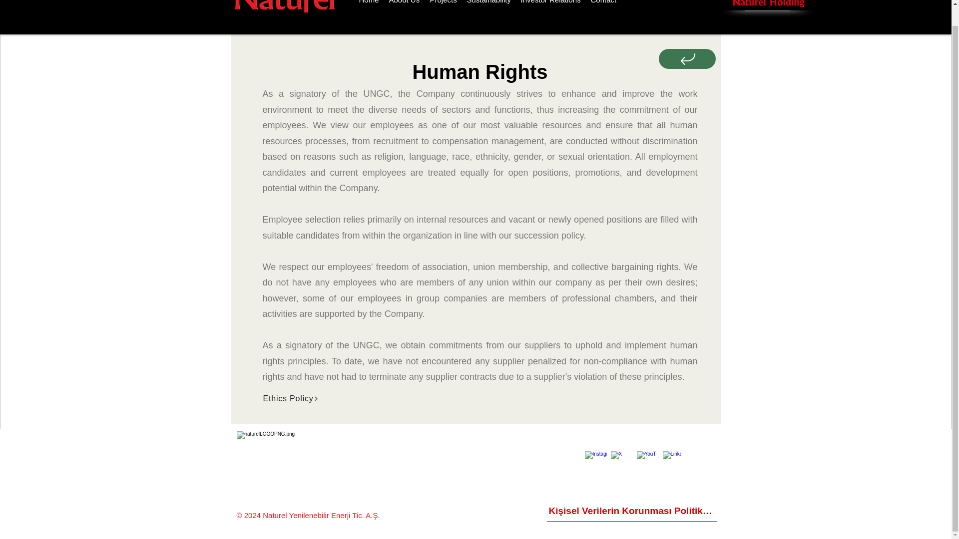  Describe the element at coordinates (480, 398) in the screenshot. I see `Ethics Policy` at that location.